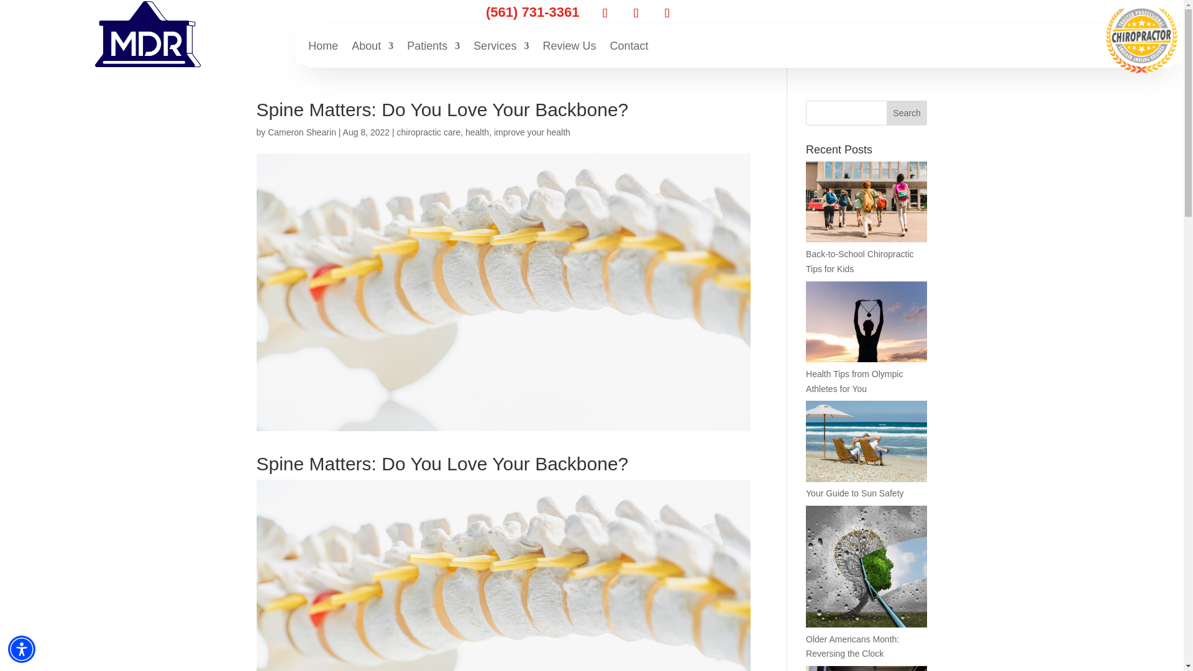  What do you see at coordinates (907, 113) in the screenshot?
I see `Search` at bounding box center [907, 113].